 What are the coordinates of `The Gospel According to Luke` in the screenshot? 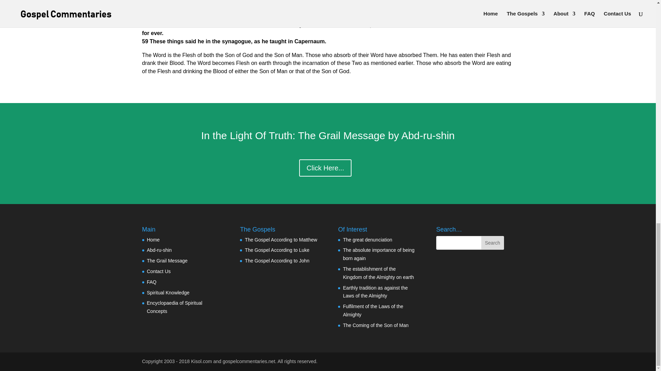 It's located at (277, 250).